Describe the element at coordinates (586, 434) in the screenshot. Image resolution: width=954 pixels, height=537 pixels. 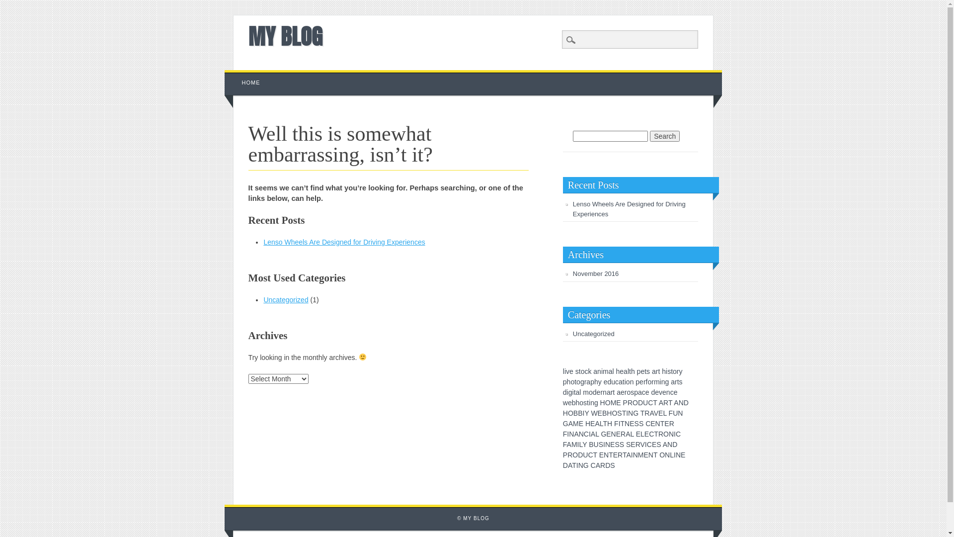
I see `C` at that location.